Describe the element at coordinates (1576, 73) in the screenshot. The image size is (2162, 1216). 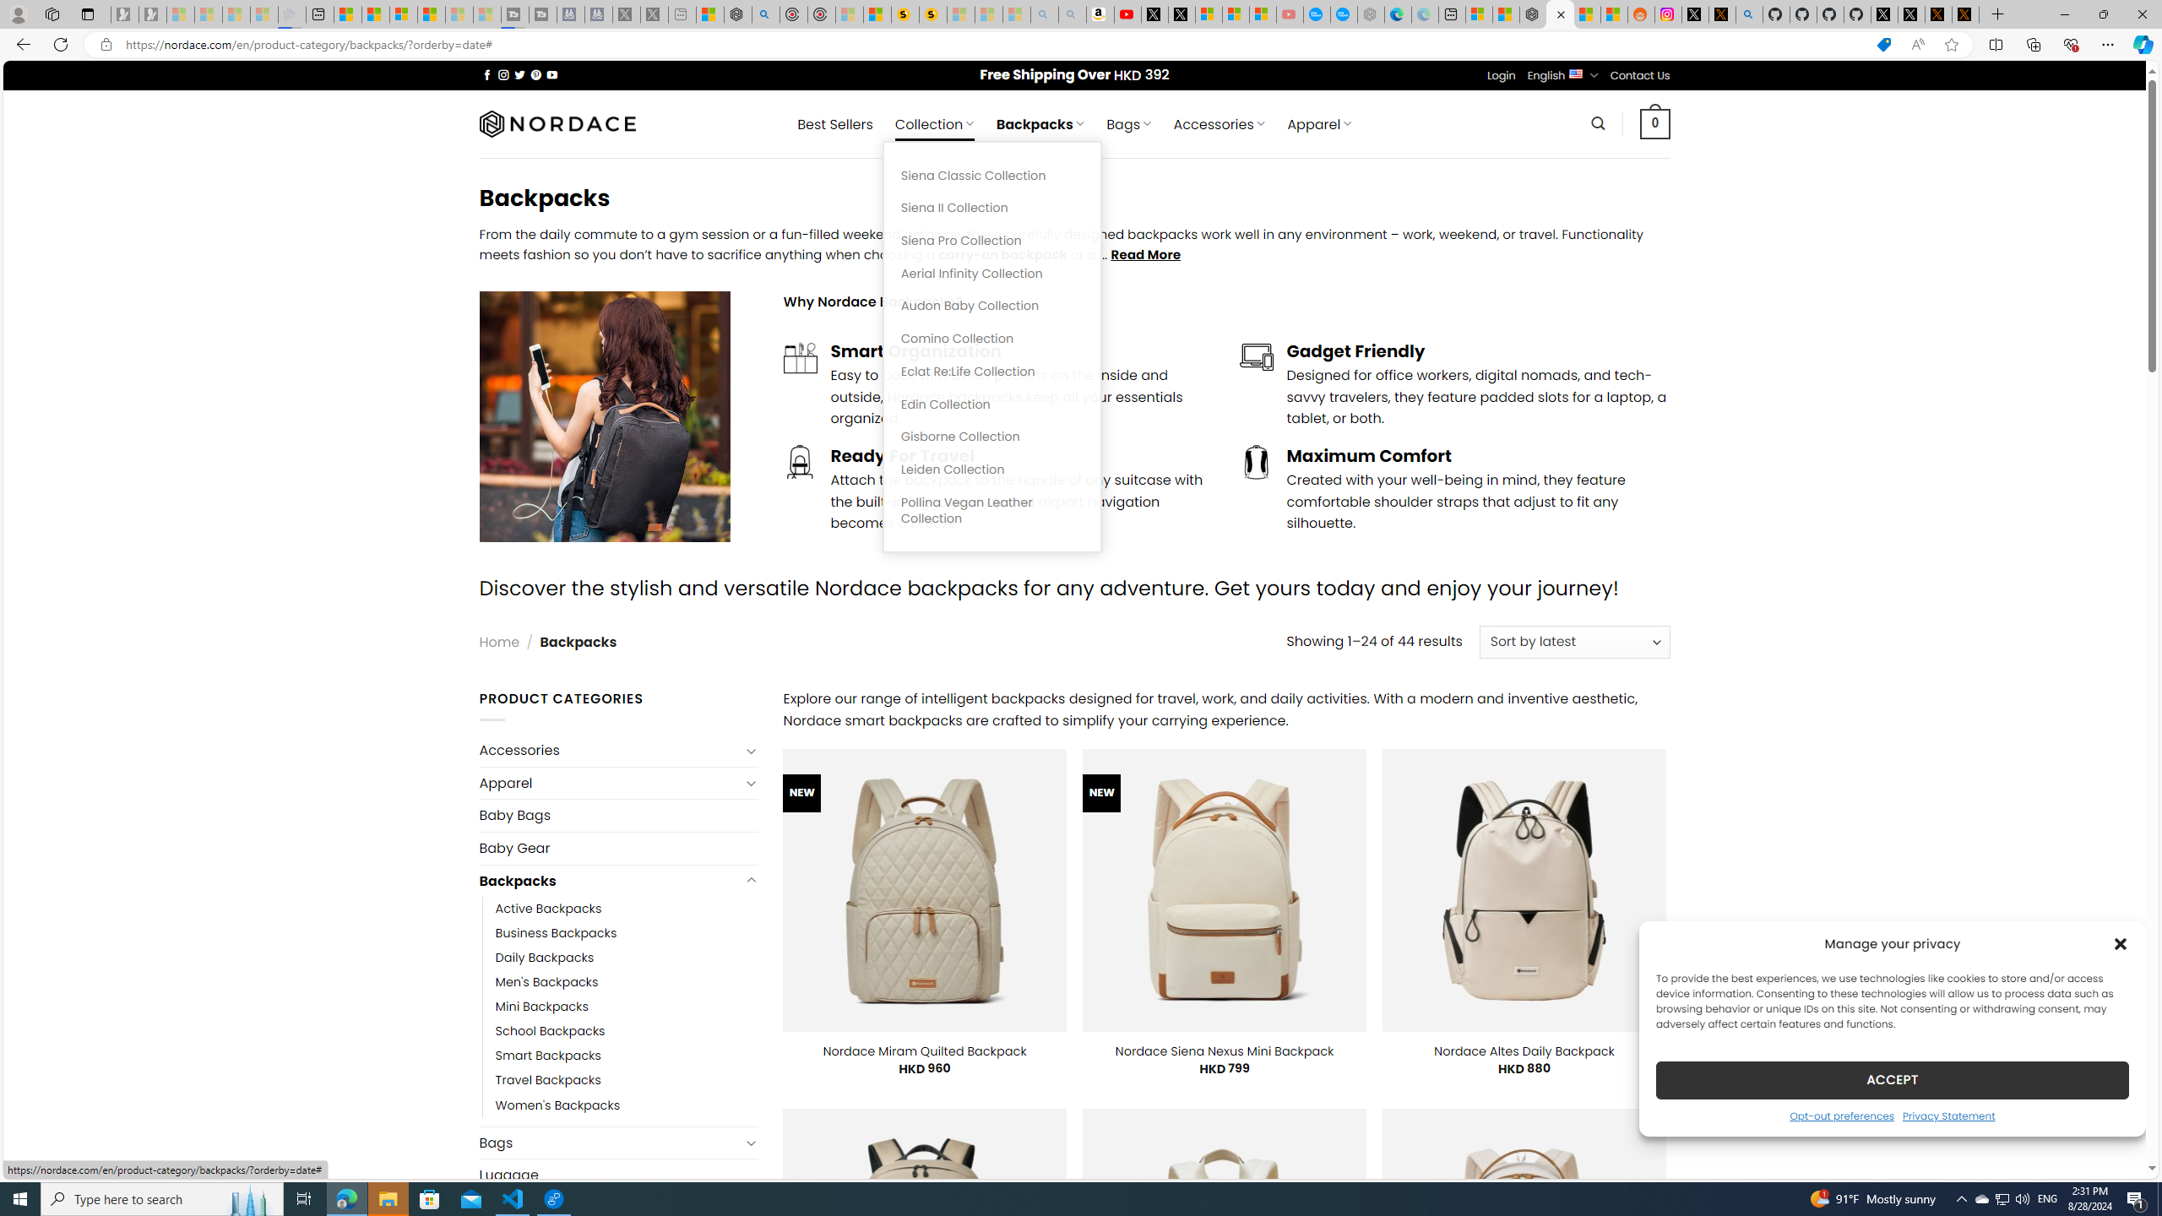
I see `English` at that location.